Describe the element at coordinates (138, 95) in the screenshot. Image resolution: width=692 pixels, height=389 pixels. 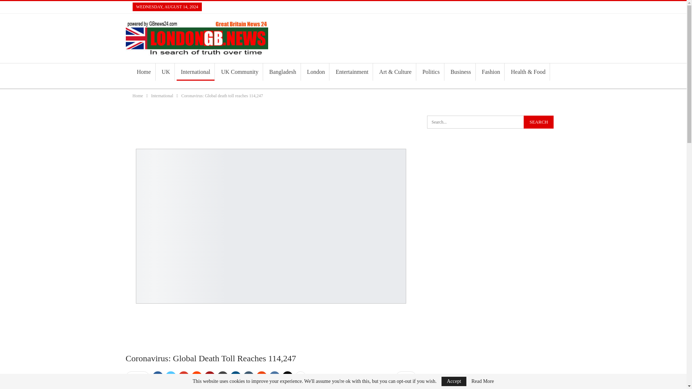
I see `Home` at that location.